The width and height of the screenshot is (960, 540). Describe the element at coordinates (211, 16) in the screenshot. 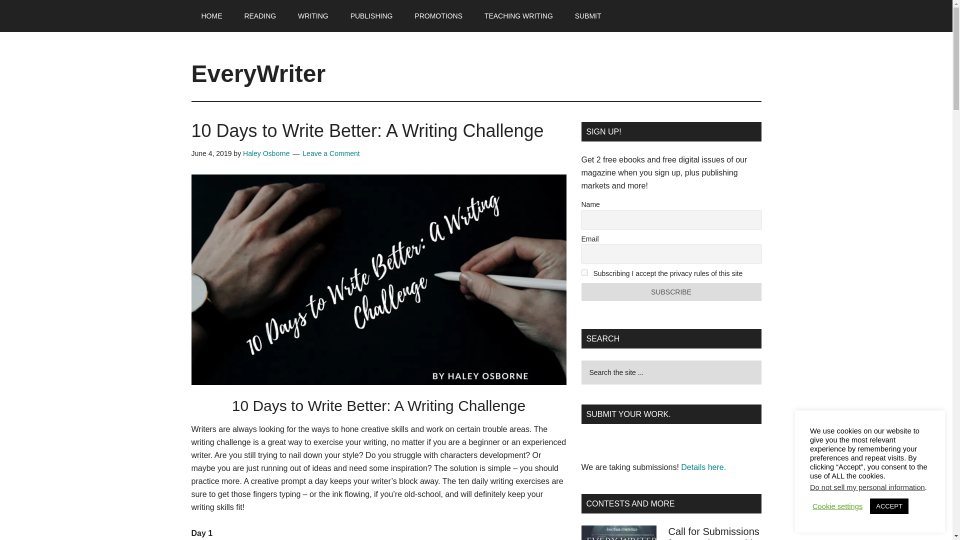

I see `HOME` at that location.